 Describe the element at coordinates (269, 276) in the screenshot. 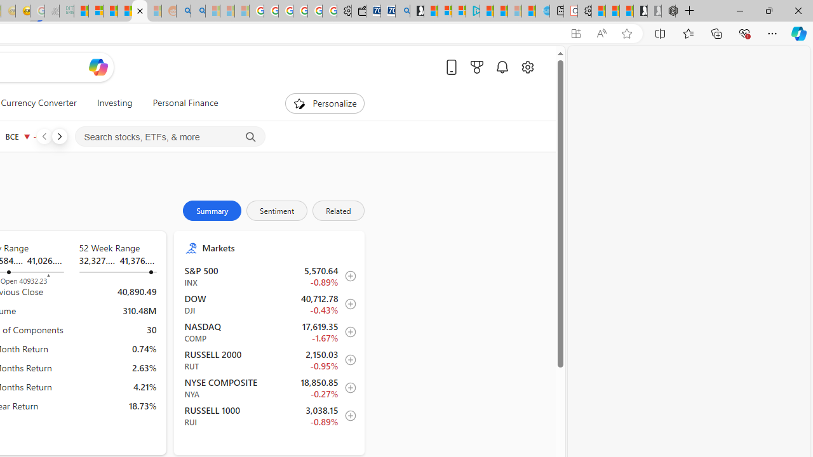

I see `INX S&P 500 decrease 5,570.64 -50.21 -0.89% itemundefined` at that location.